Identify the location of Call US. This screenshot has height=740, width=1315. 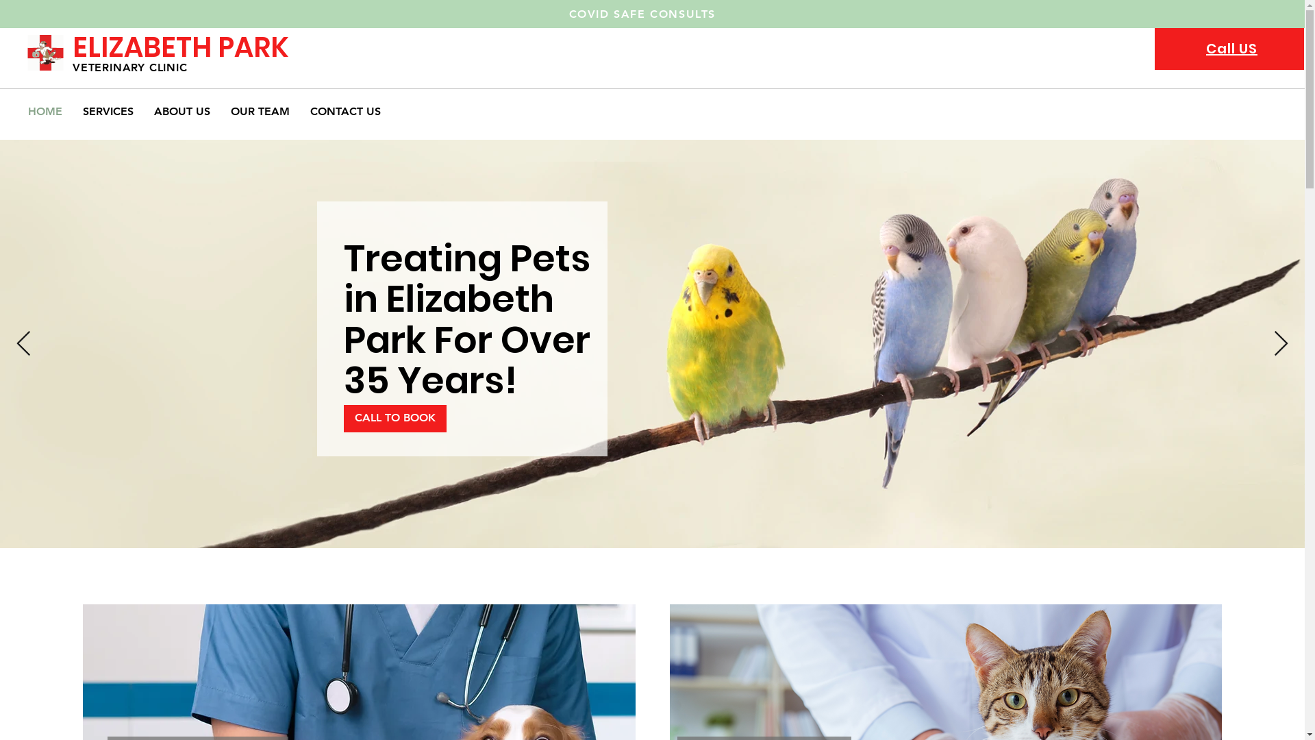
(1231, 49).